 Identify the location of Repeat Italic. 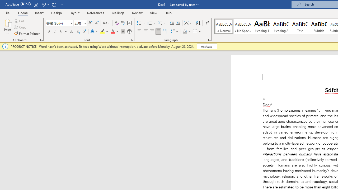
(54, 4).